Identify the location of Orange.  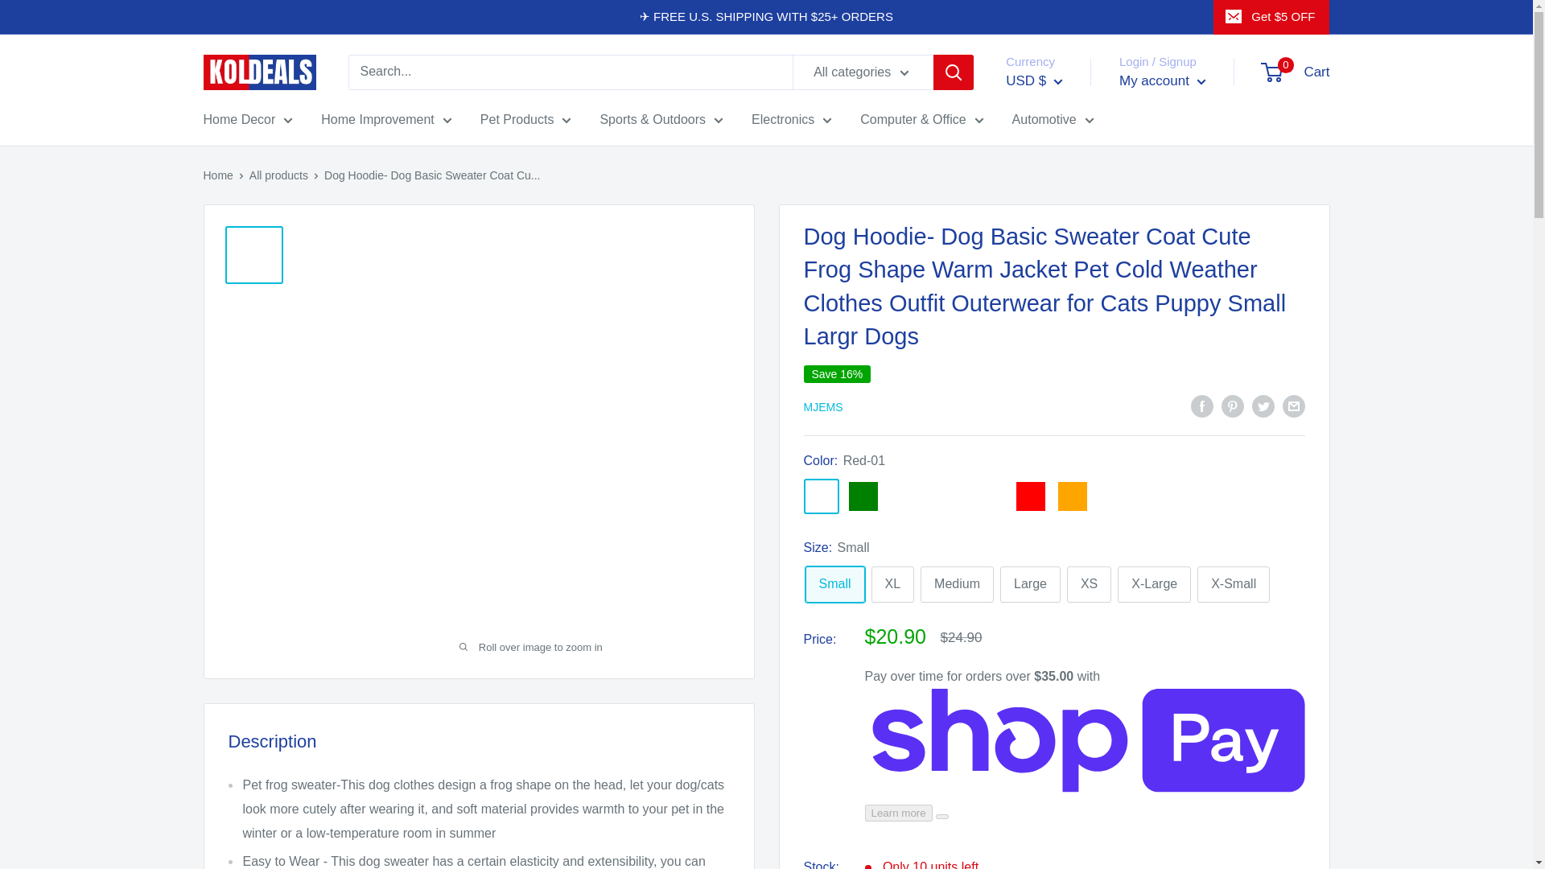
(1071, 496).